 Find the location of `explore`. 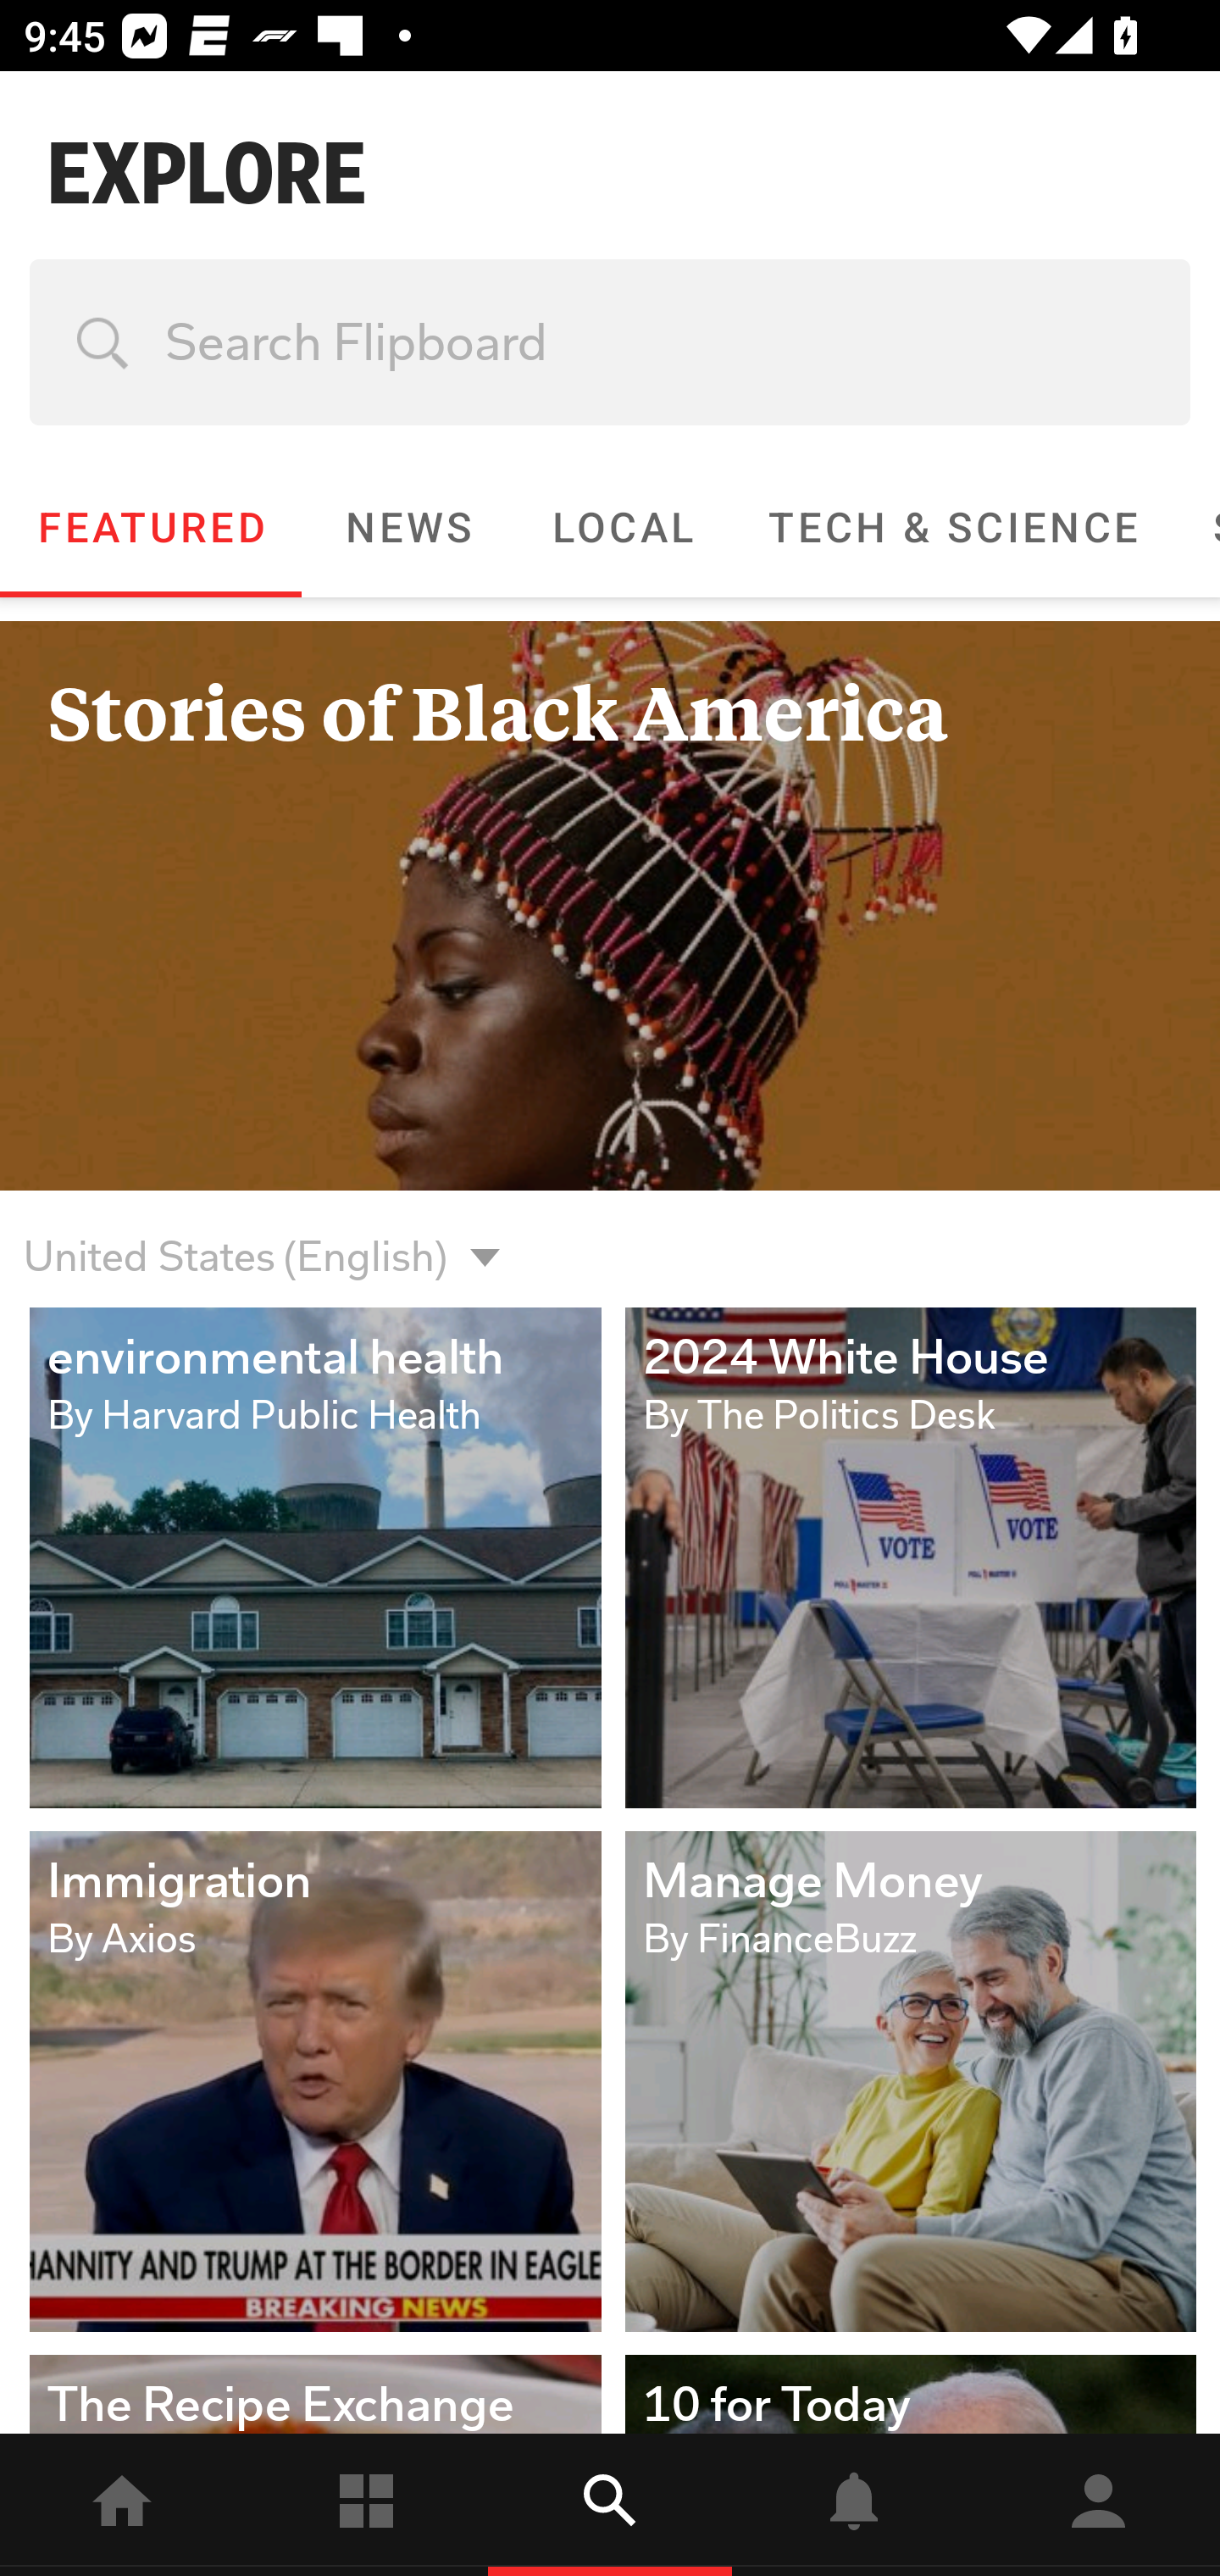

explore is located at coordinates (610, 2505).